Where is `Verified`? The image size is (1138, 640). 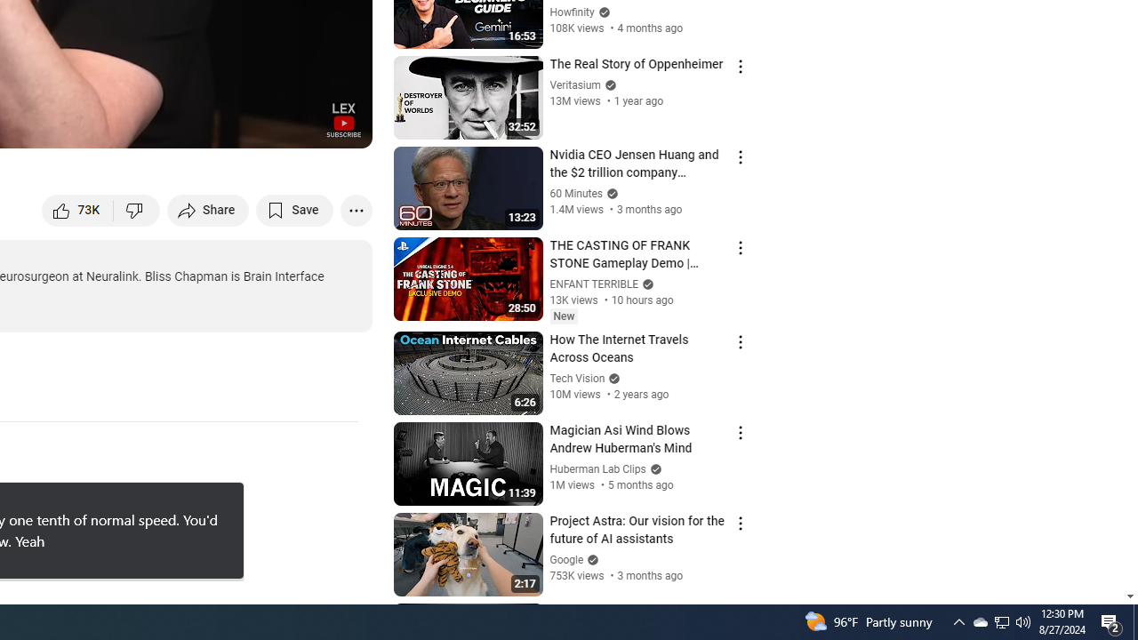
Verified is located at coordinates (590, 560).